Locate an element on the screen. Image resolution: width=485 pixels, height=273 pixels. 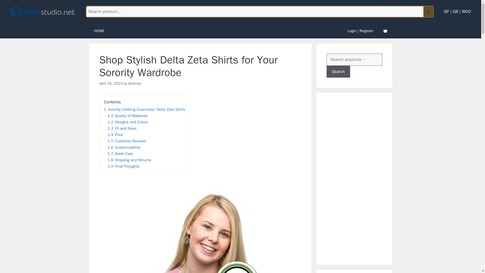
View all posts by Ghilman is located at coordinates (134, 83).